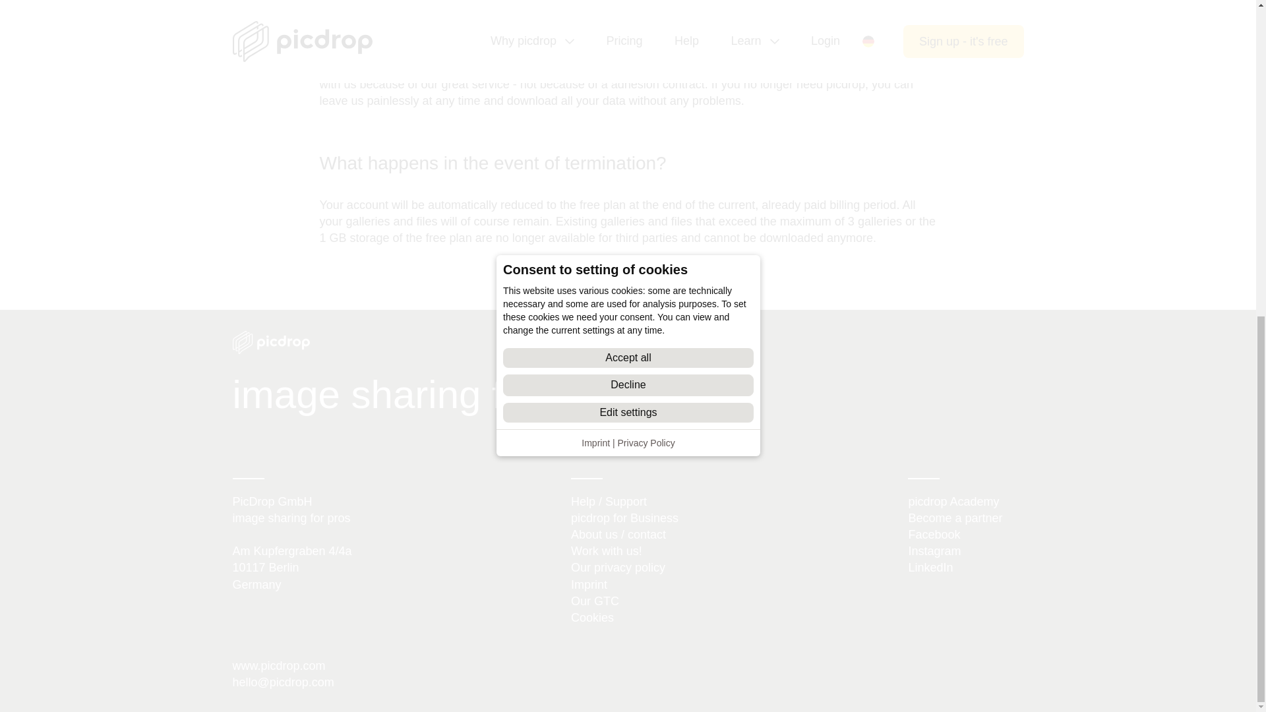  I want to click on picdrop Academy, so click(953, 501).